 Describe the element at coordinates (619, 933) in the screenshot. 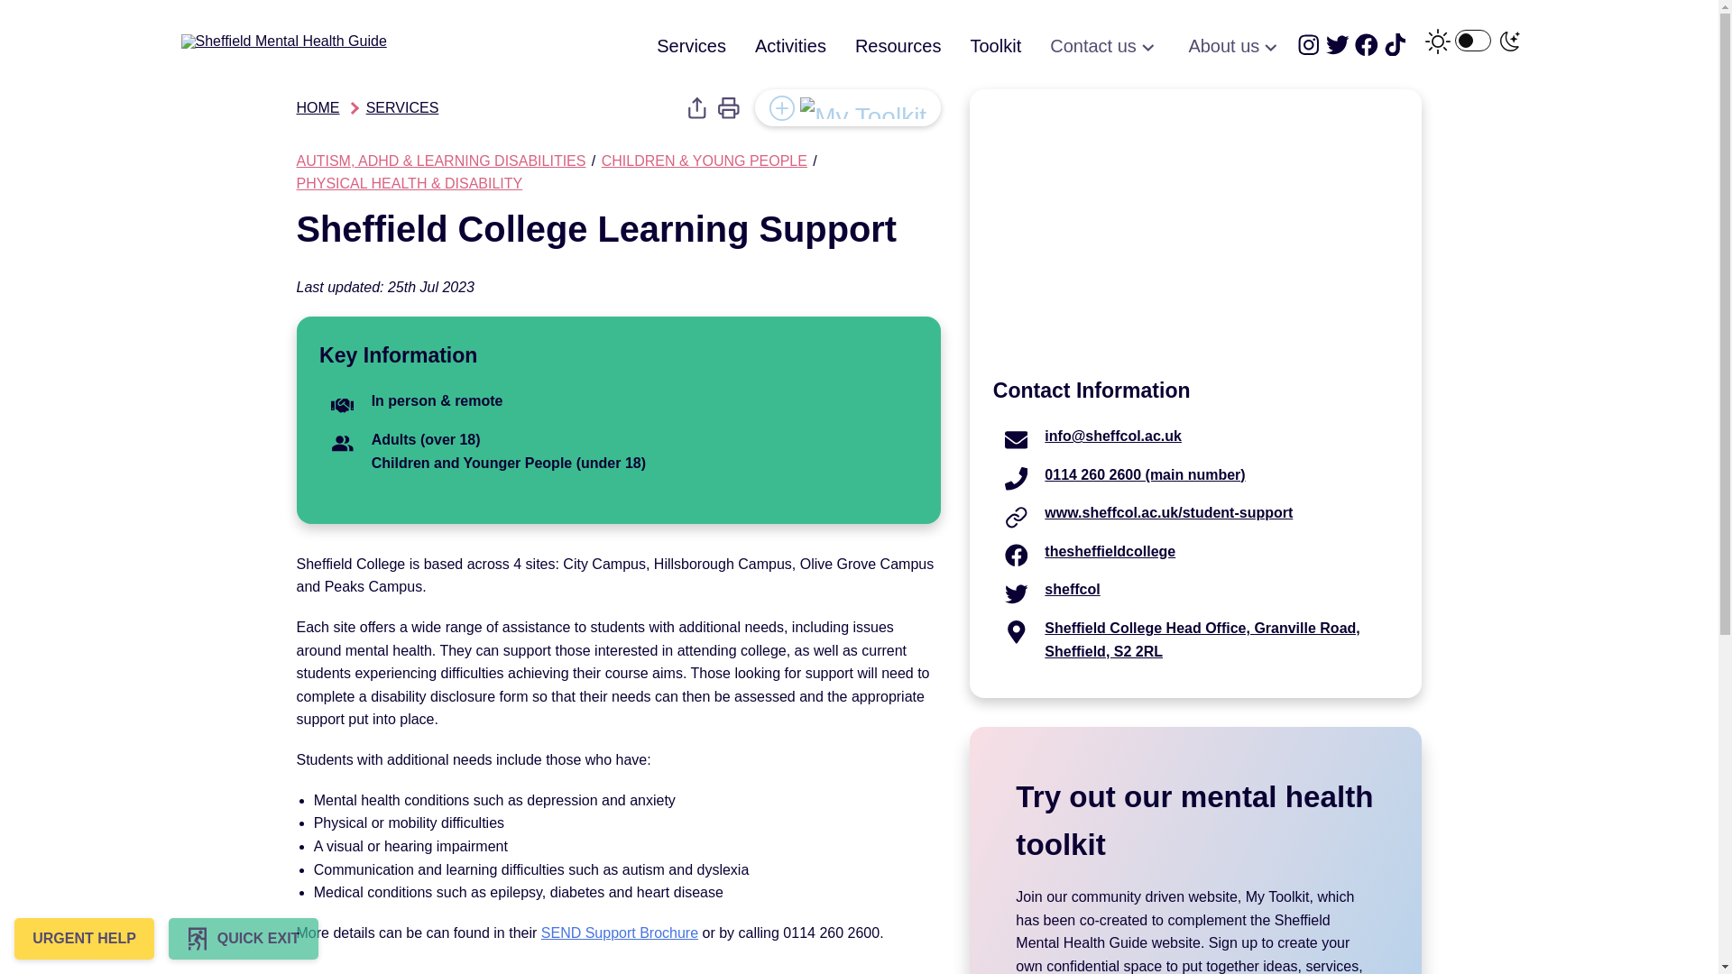

I see `SEND Support Brochure` at that location.